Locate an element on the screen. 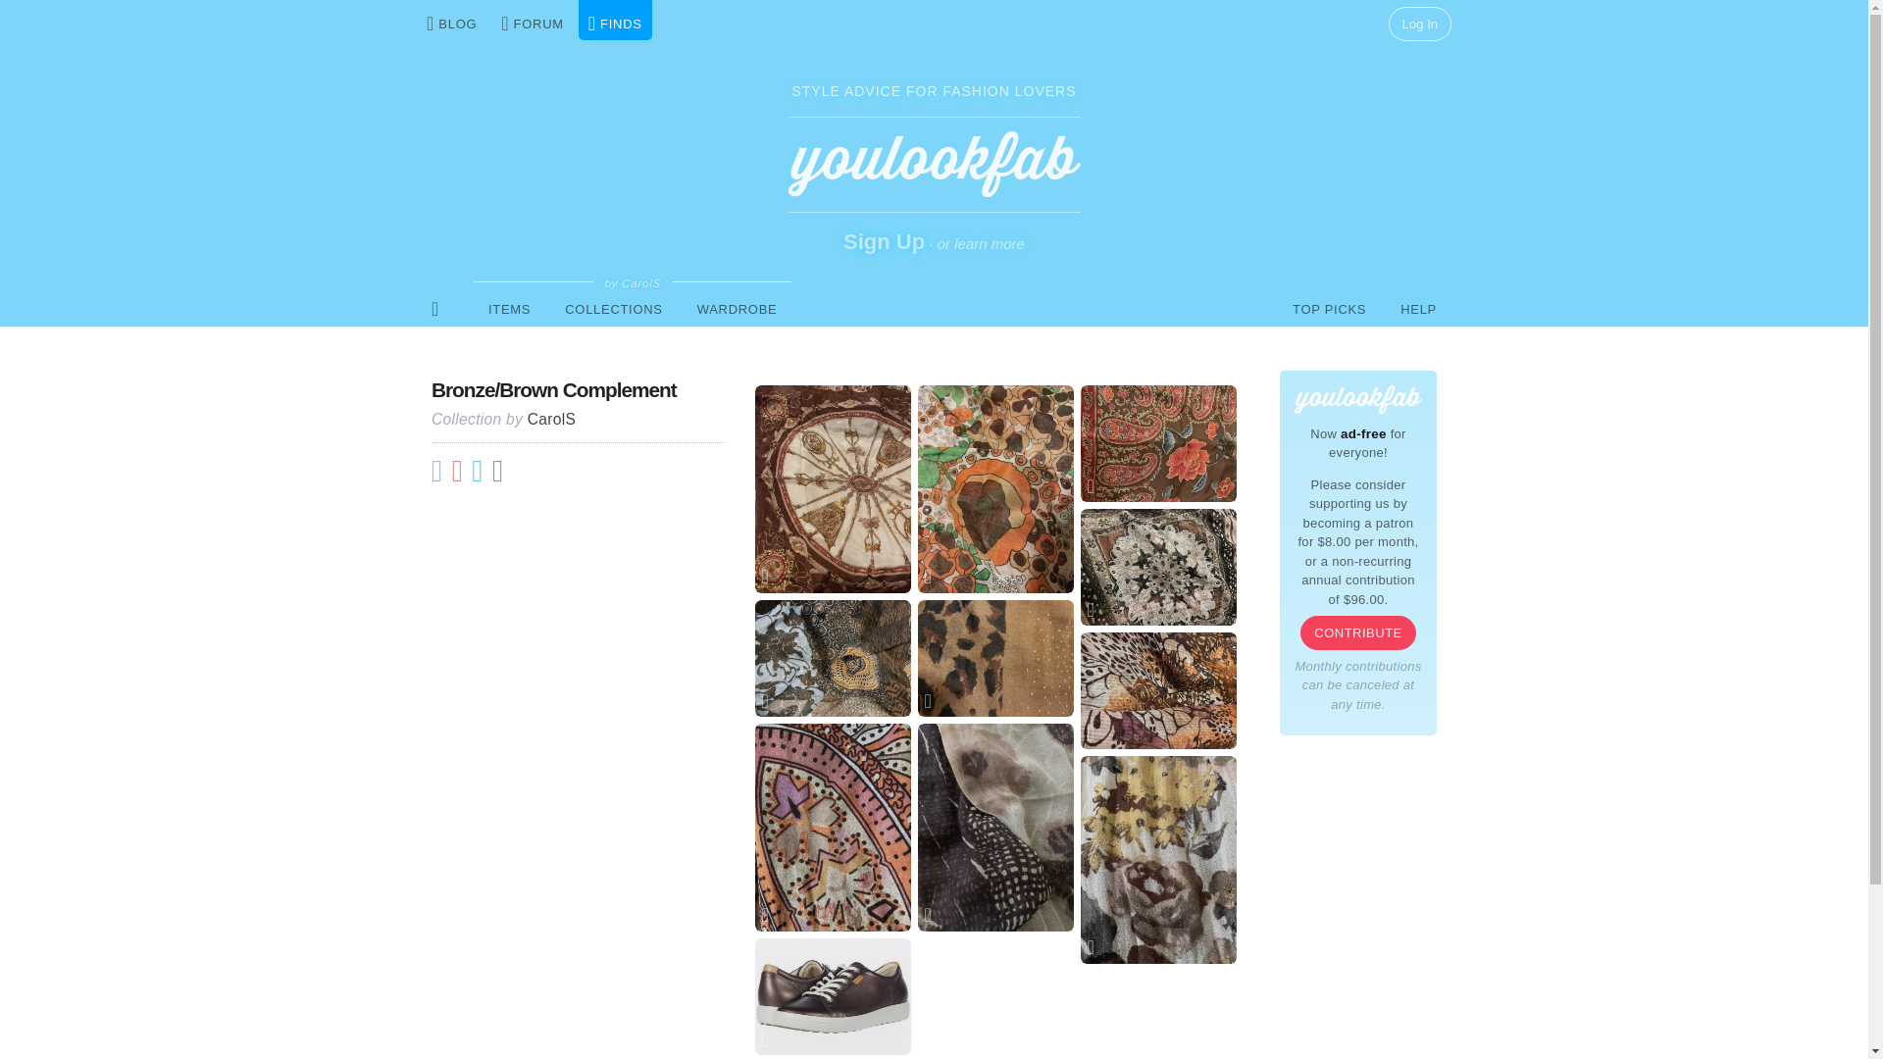 The height and width of the screenshot is (1059, 1883). WARDROBE is located at coordinates (738, 308).